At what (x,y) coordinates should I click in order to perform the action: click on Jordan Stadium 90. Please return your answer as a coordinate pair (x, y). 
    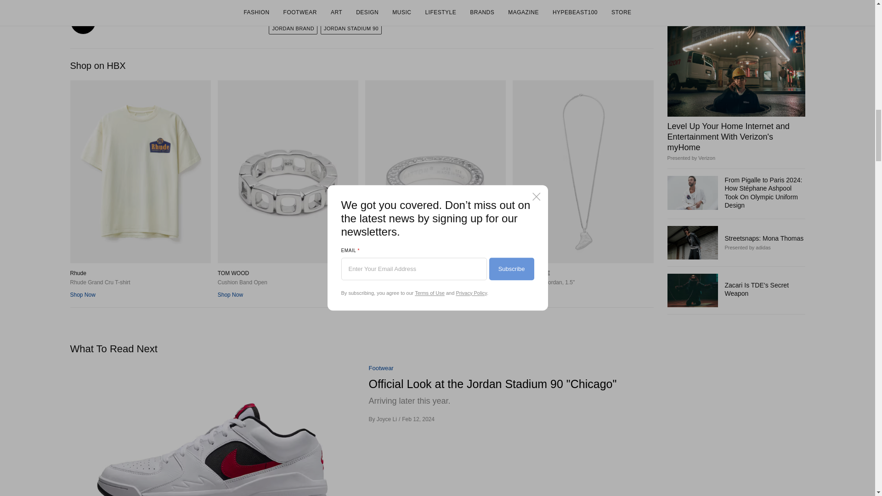
    Looking at the image, I should click on (351, 28).